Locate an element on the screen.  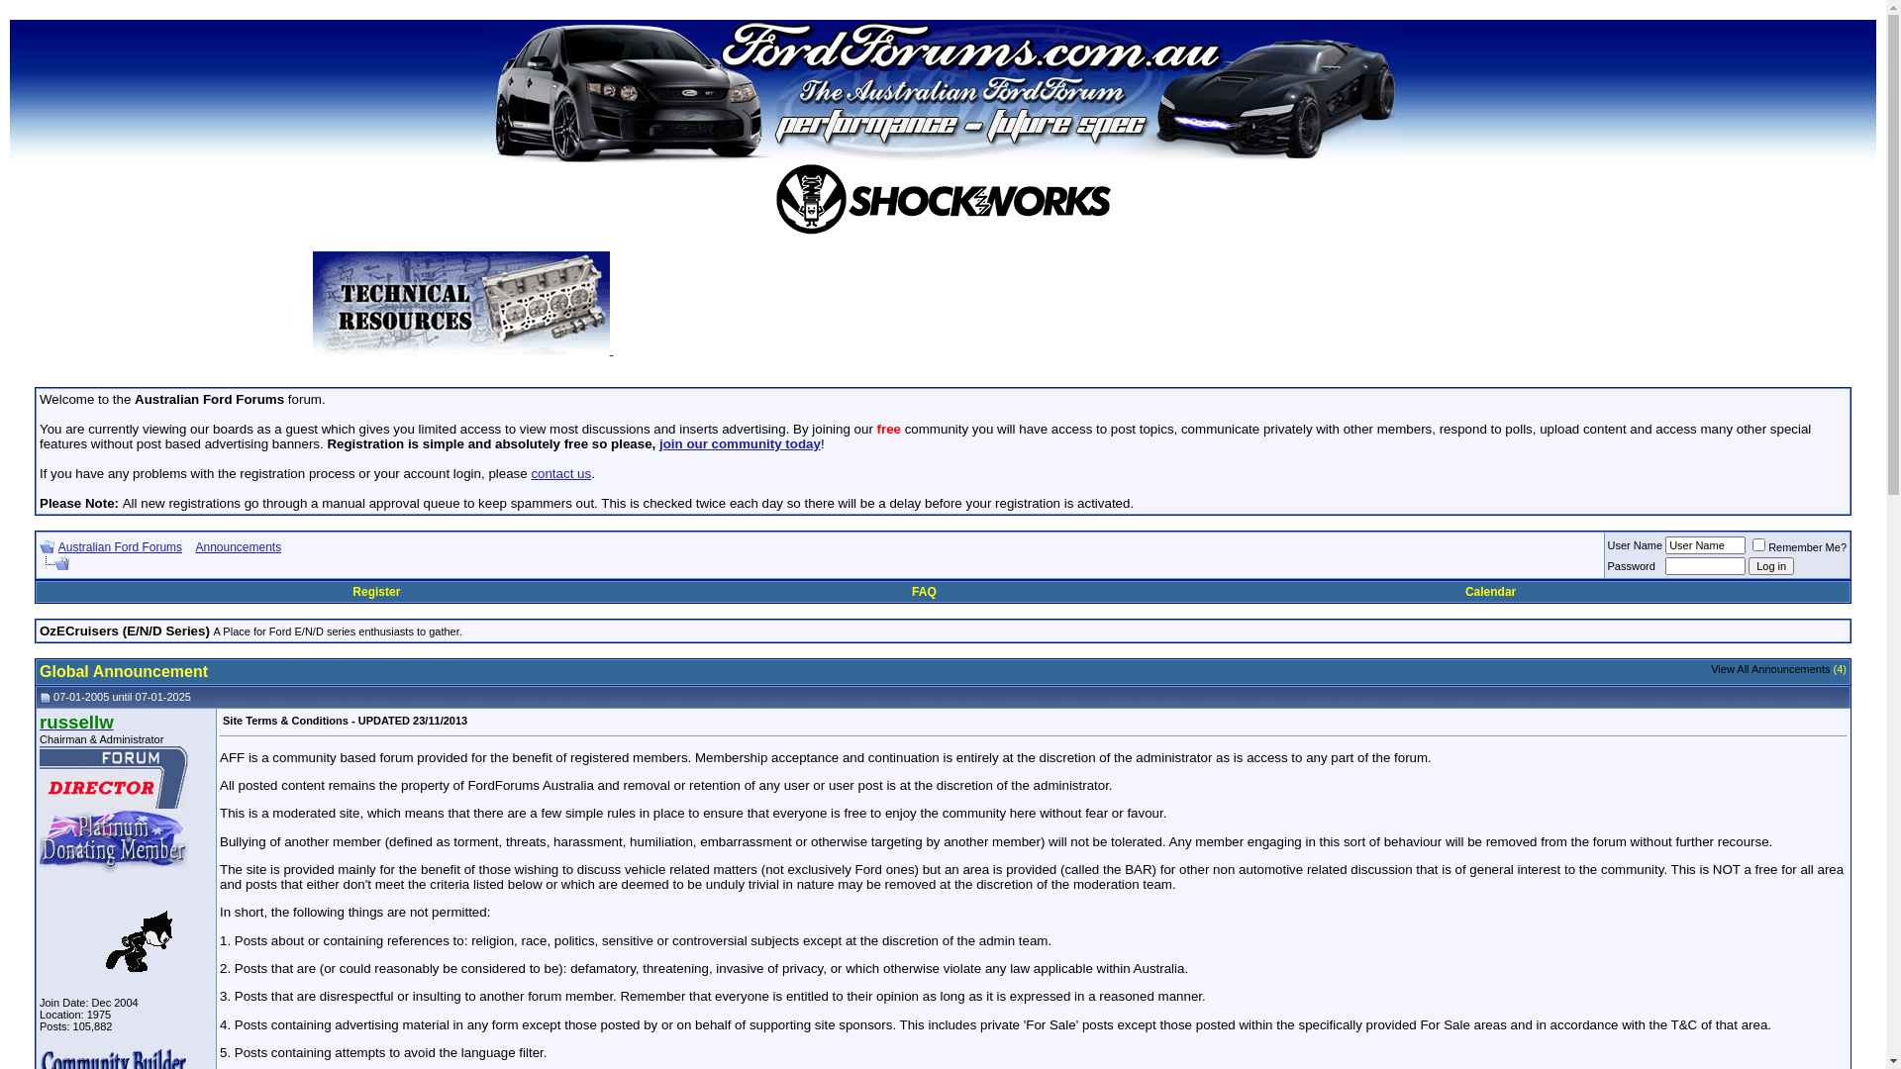
Australian Ford Forums is located at coordinates (121, 547).